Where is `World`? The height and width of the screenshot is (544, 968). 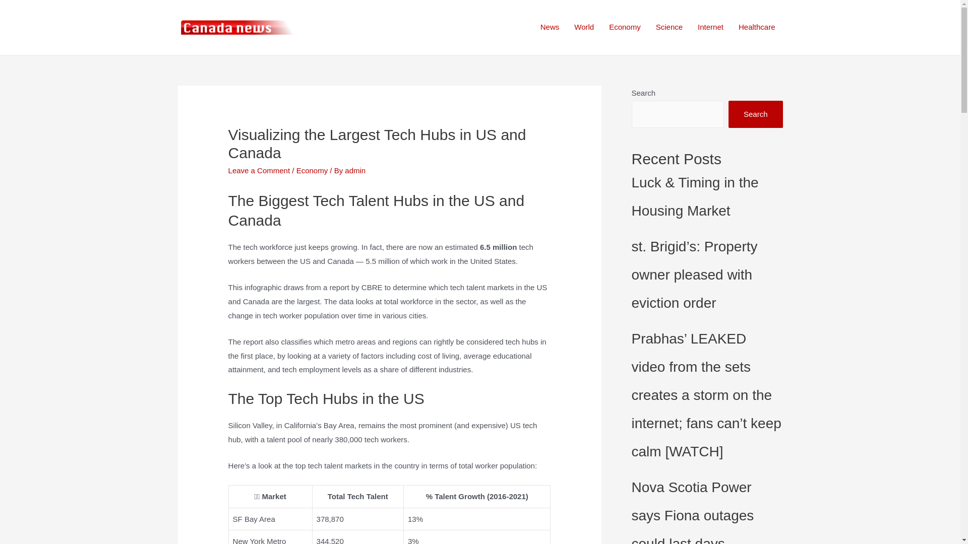
World is located at coordinates (584, 27).